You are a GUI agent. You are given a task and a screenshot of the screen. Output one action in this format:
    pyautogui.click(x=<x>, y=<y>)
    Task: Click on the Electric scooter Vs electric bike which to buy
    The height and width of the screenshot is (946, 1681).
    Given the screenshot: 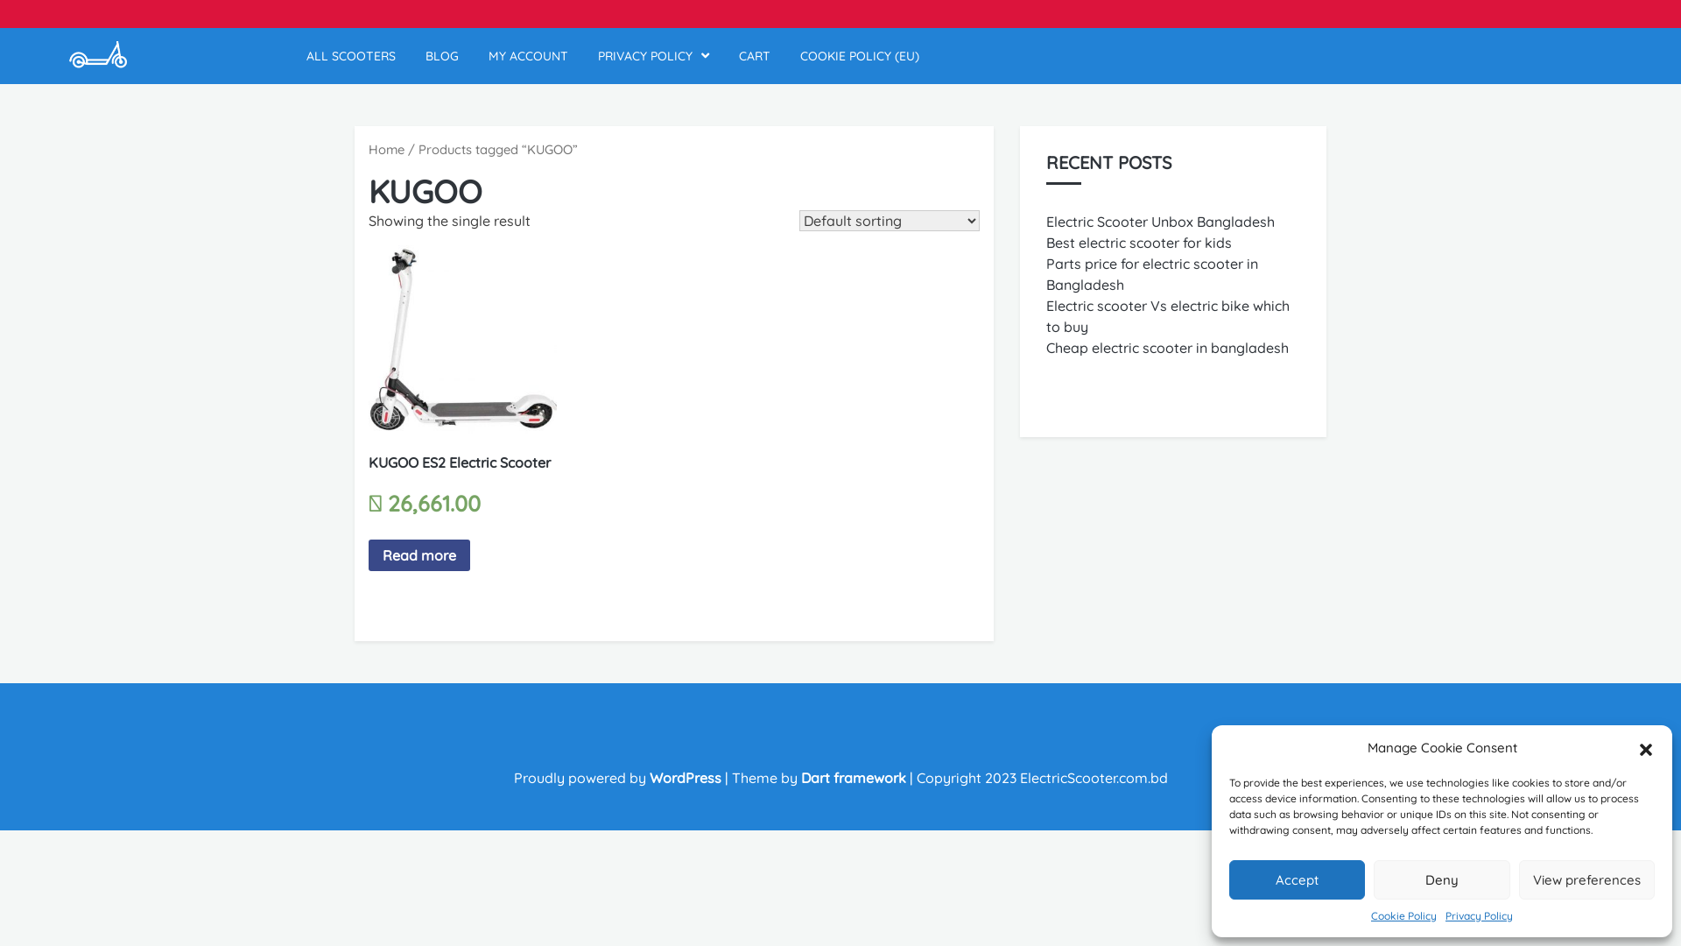 What is the action you would take?
    pyautogui.click(x=1168, y=316)
    